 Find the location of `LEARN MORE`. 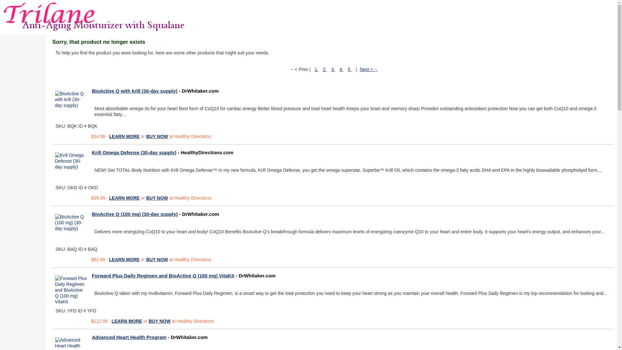

LEARN MORE is located at coordinates (124, 259).